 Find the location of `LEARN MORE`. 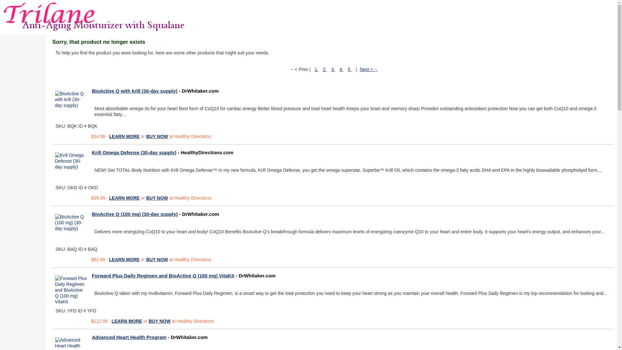

LEARN MORE is located at coordinates (124, 259).